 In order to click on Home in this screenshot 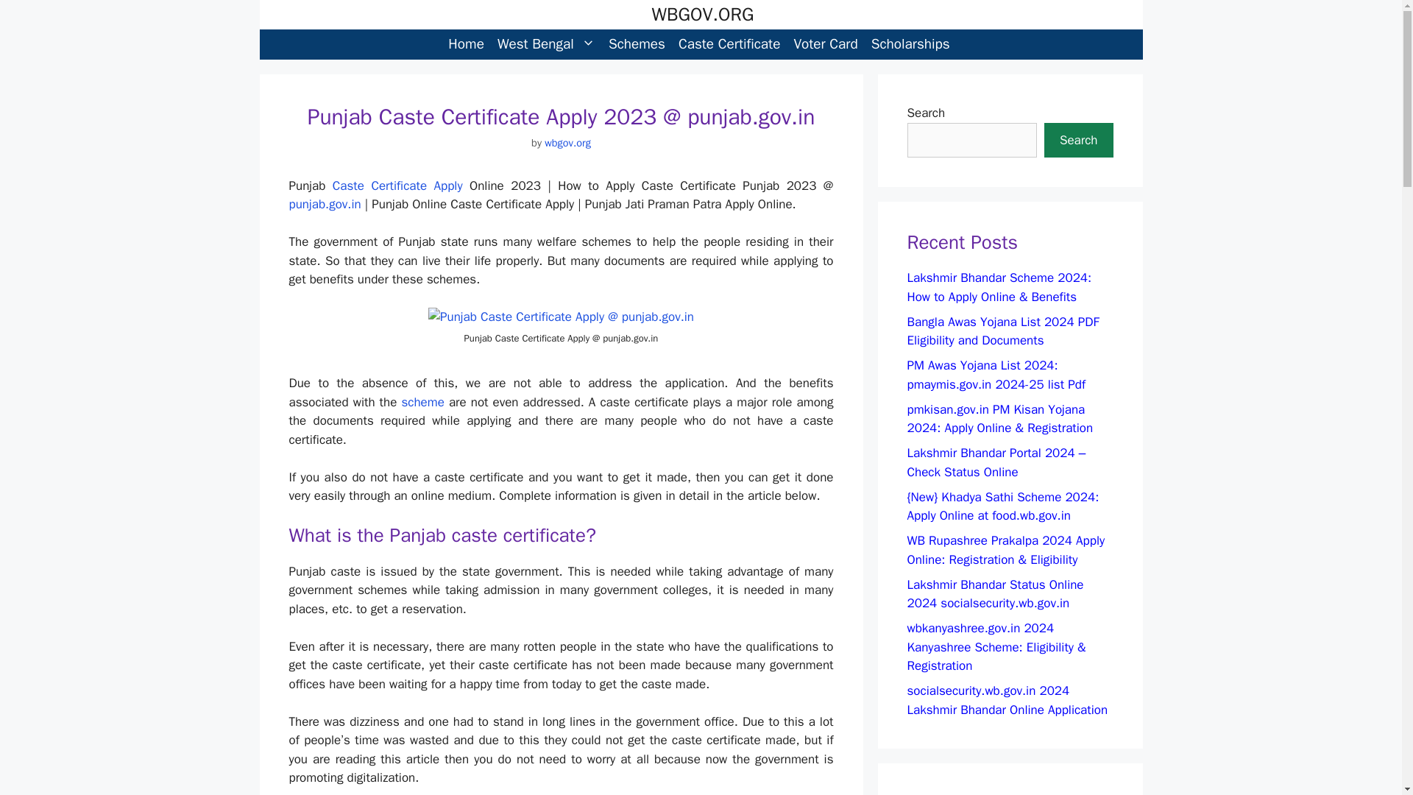, I will do `click(465, 44)`.